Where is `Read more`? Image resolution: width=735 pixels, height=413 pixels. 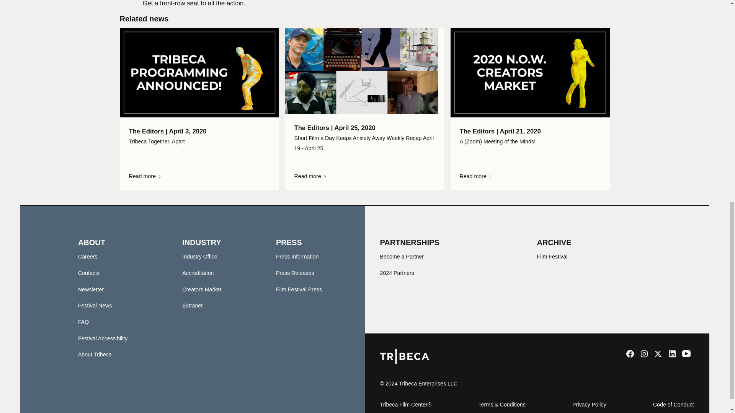
Read more is located at coordinates (529, 176).